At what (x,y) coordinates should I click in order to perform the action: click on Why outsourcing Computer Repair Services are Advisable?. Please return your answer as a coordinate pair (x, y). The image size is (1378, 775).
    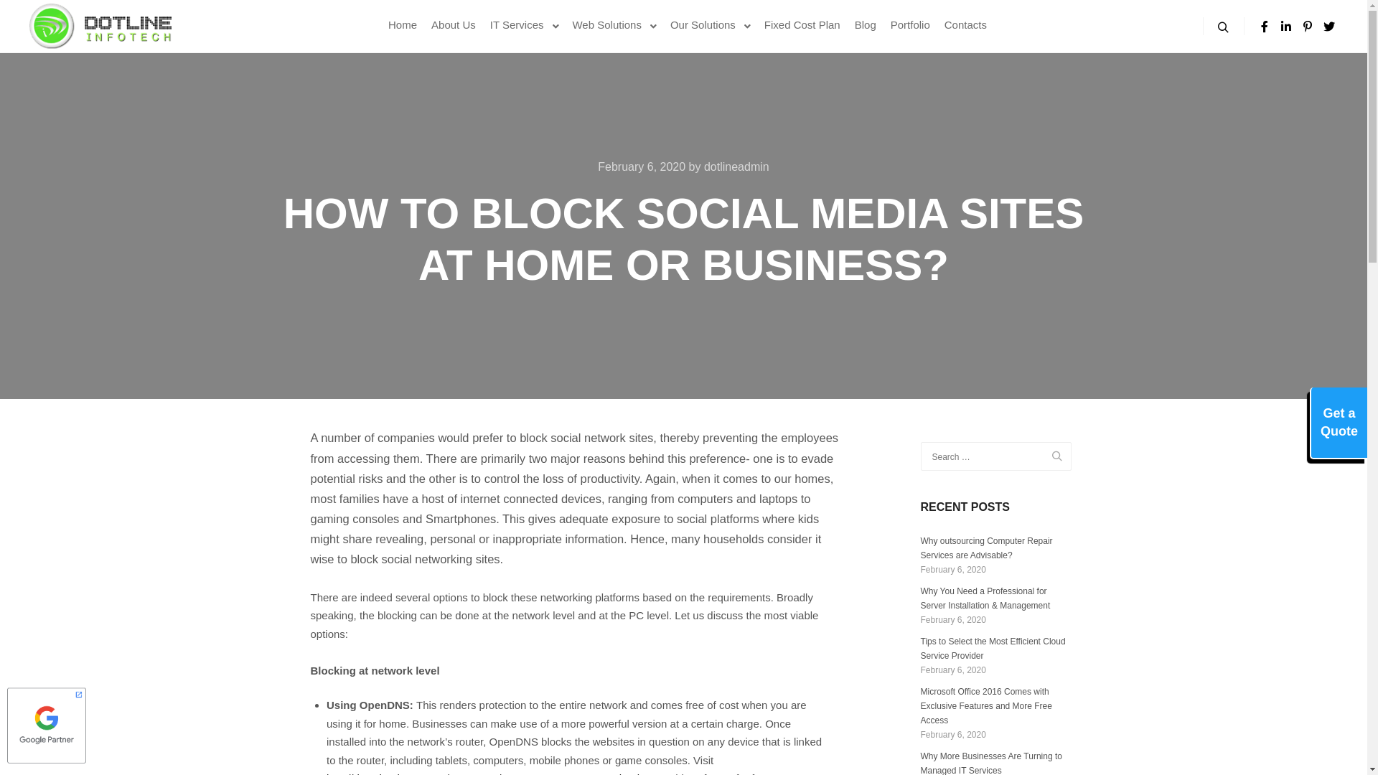
    Looking at the image, I should click on (986, 548).